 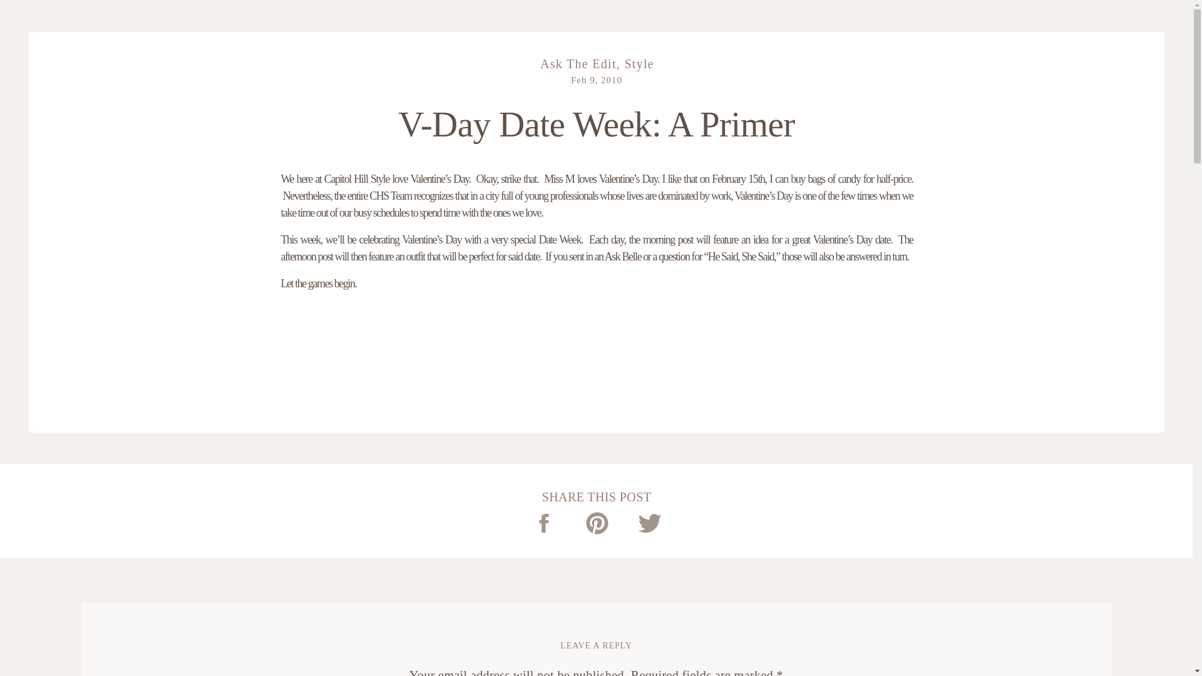 I want to click on Style, so click(x=639, y=64).